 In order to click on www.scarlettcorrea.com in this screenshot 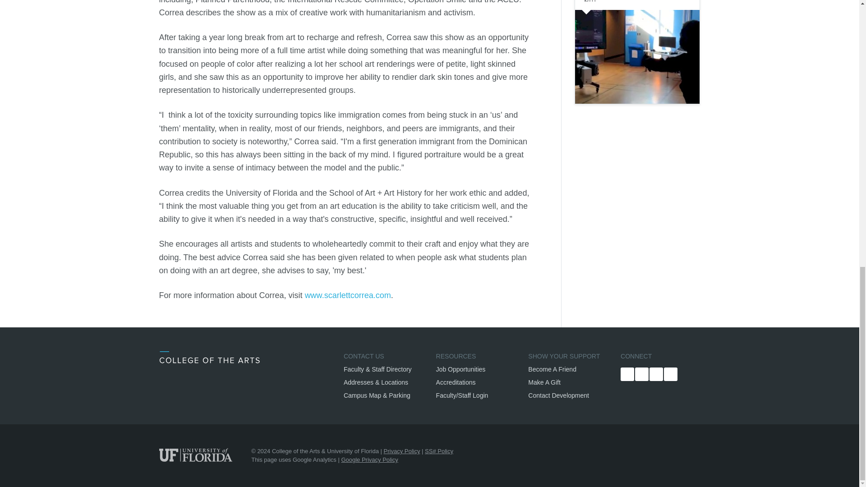, I will do `click(348, 295)`.